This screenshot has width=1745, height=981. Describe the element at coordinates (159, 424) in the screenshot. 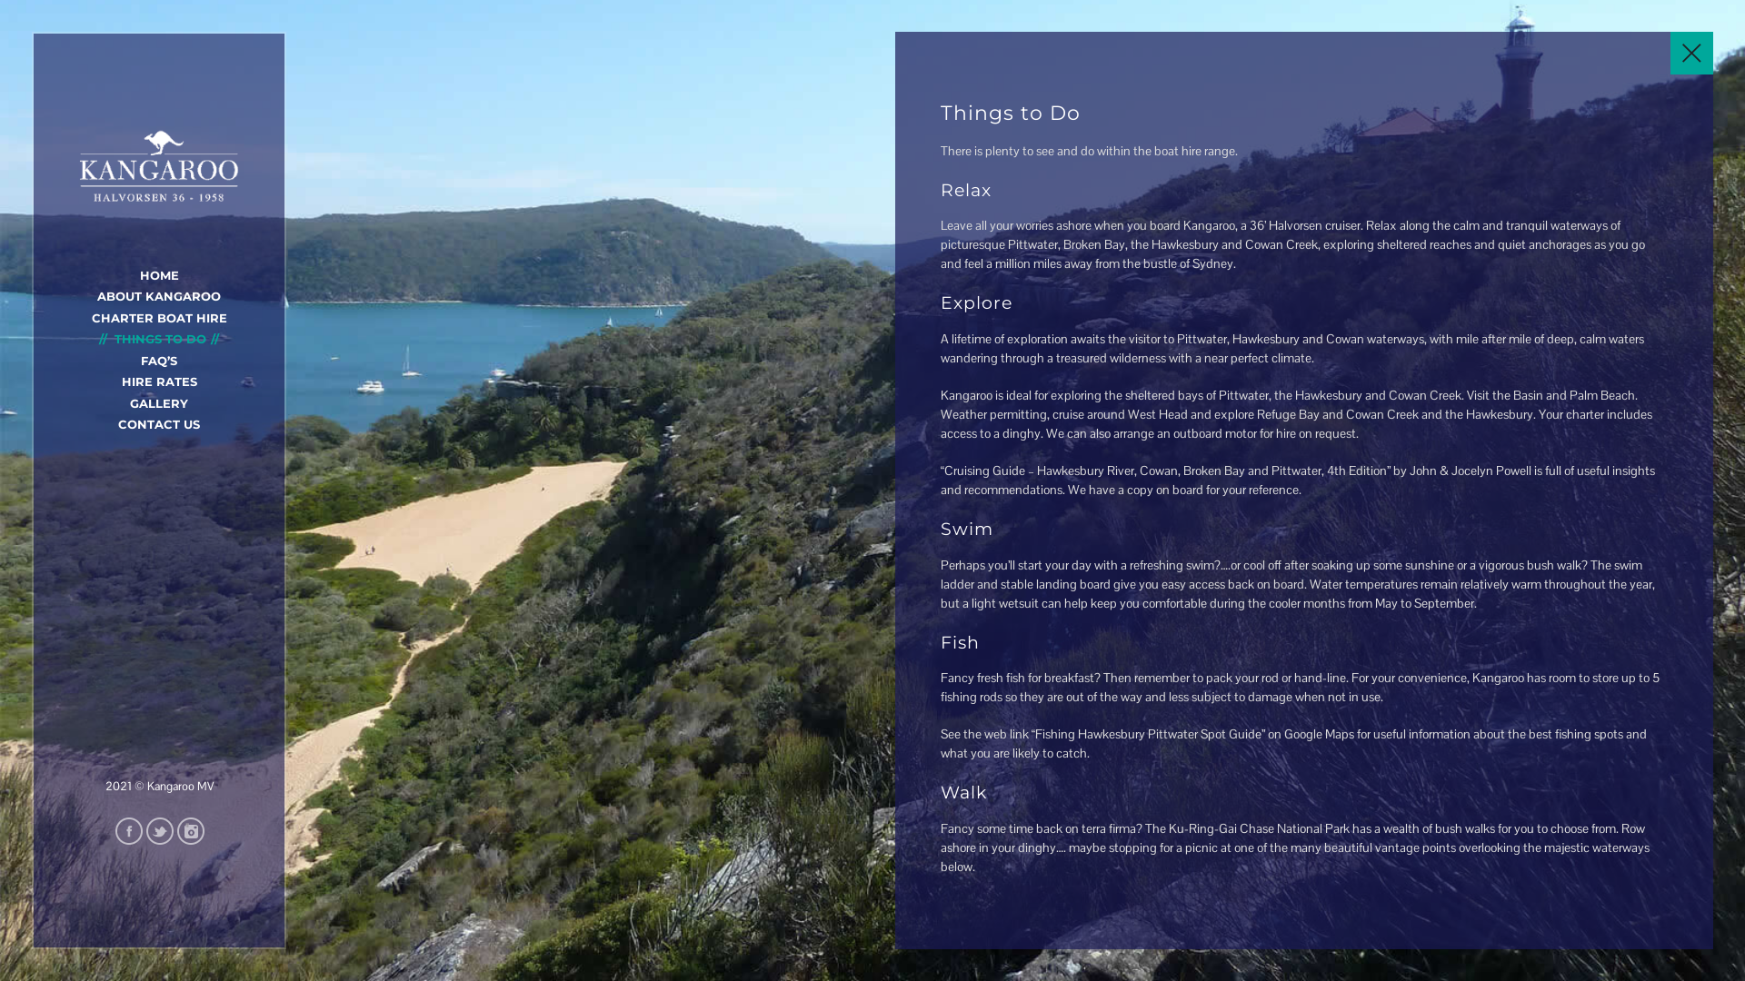

I see `CONTACT US` at that location.